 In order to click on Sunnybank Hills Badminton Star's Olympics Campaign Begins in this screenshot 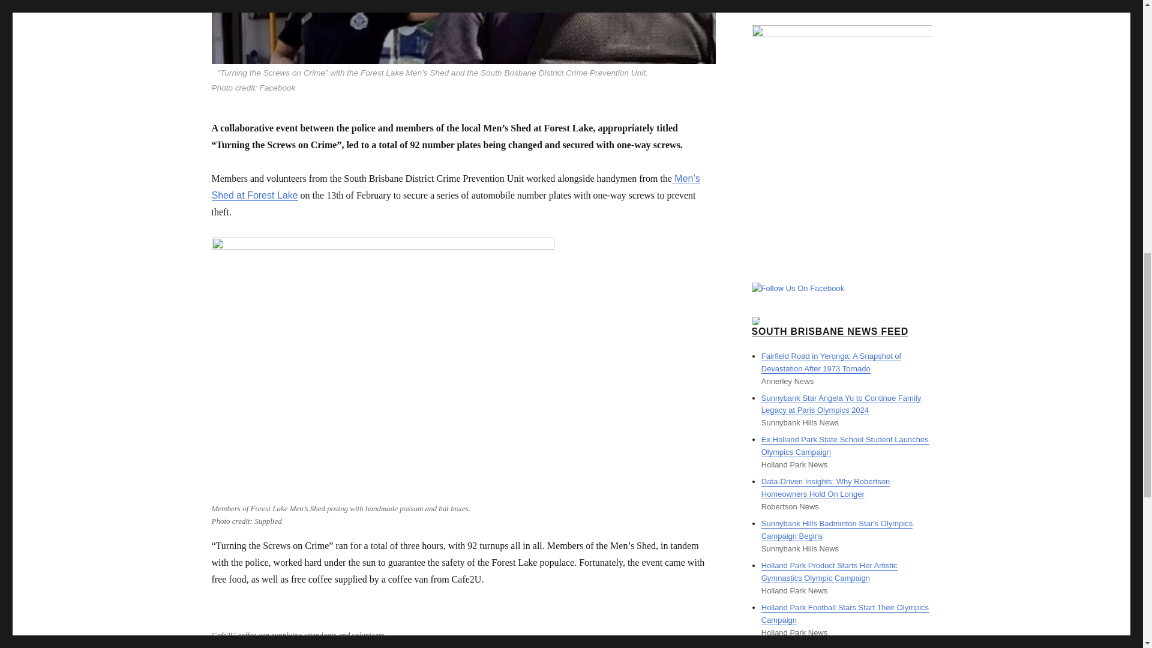, I will do `click(836, 529)`.